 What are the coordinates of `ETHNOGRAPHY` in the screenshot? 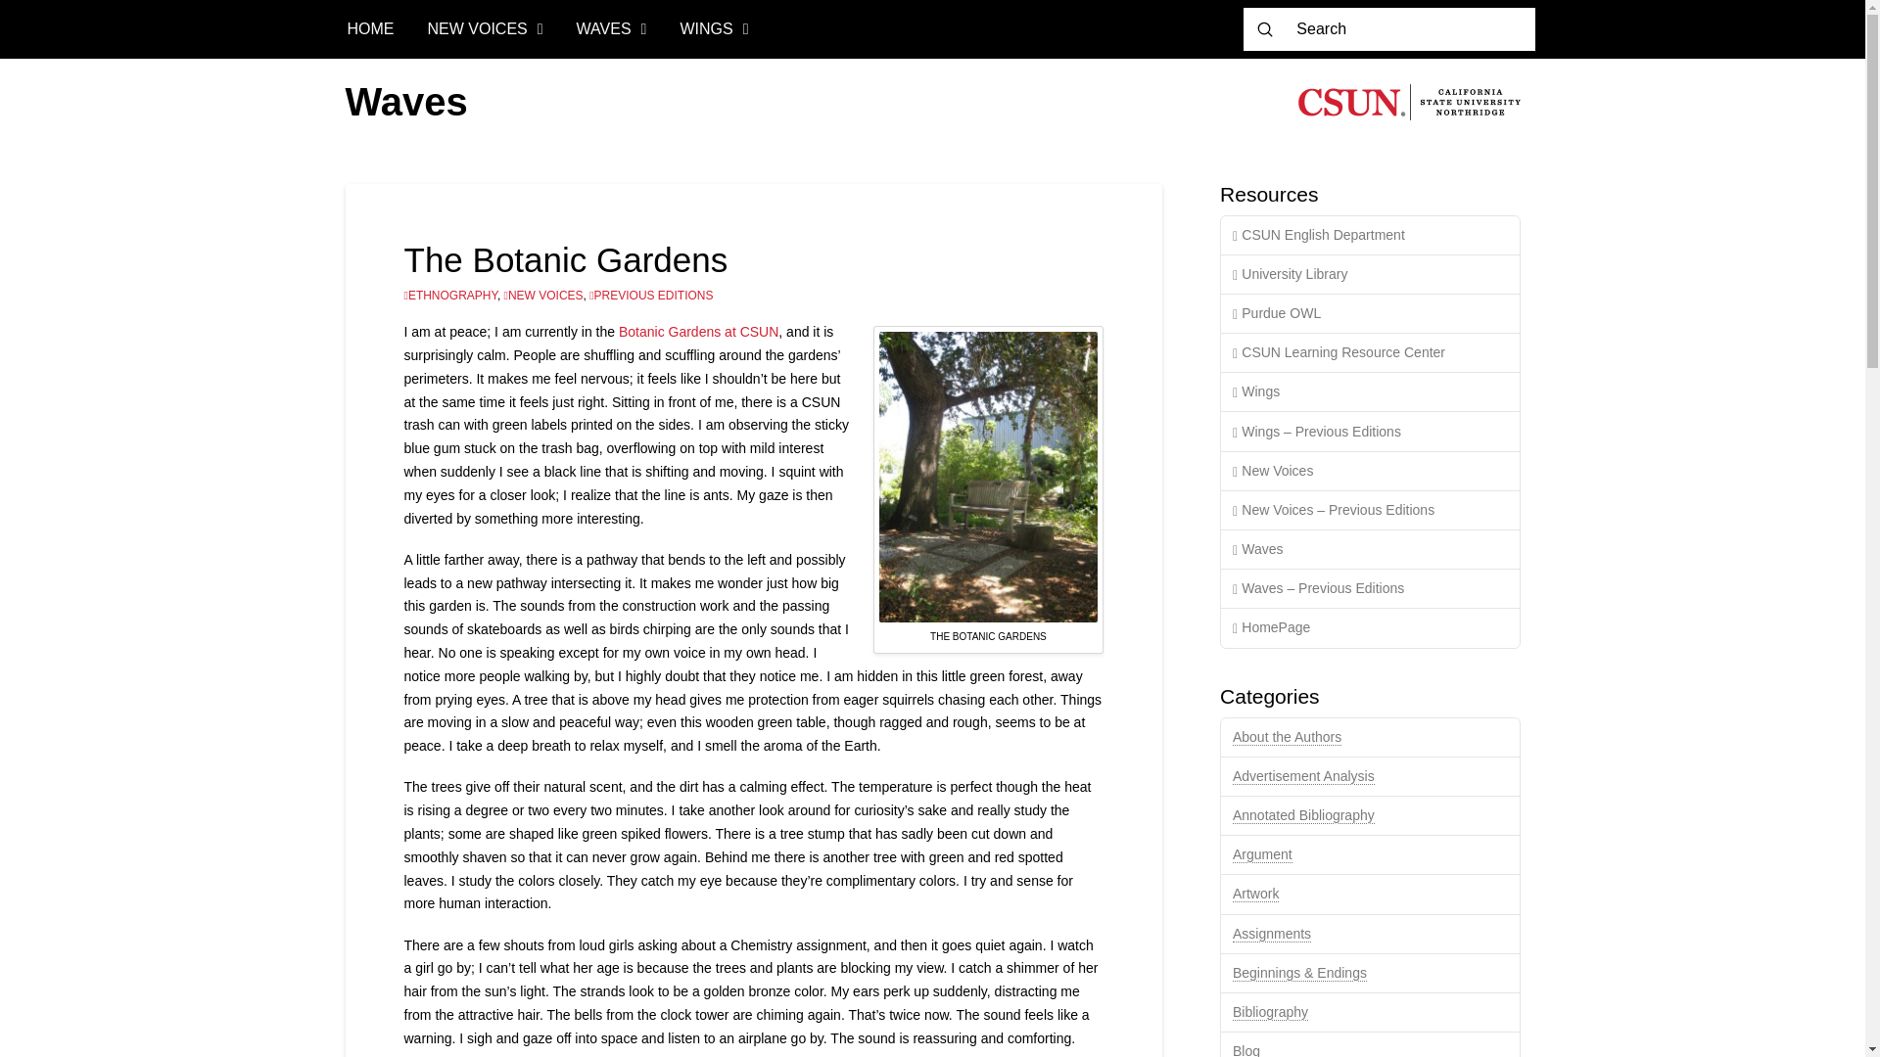 It's located at (449, 295).